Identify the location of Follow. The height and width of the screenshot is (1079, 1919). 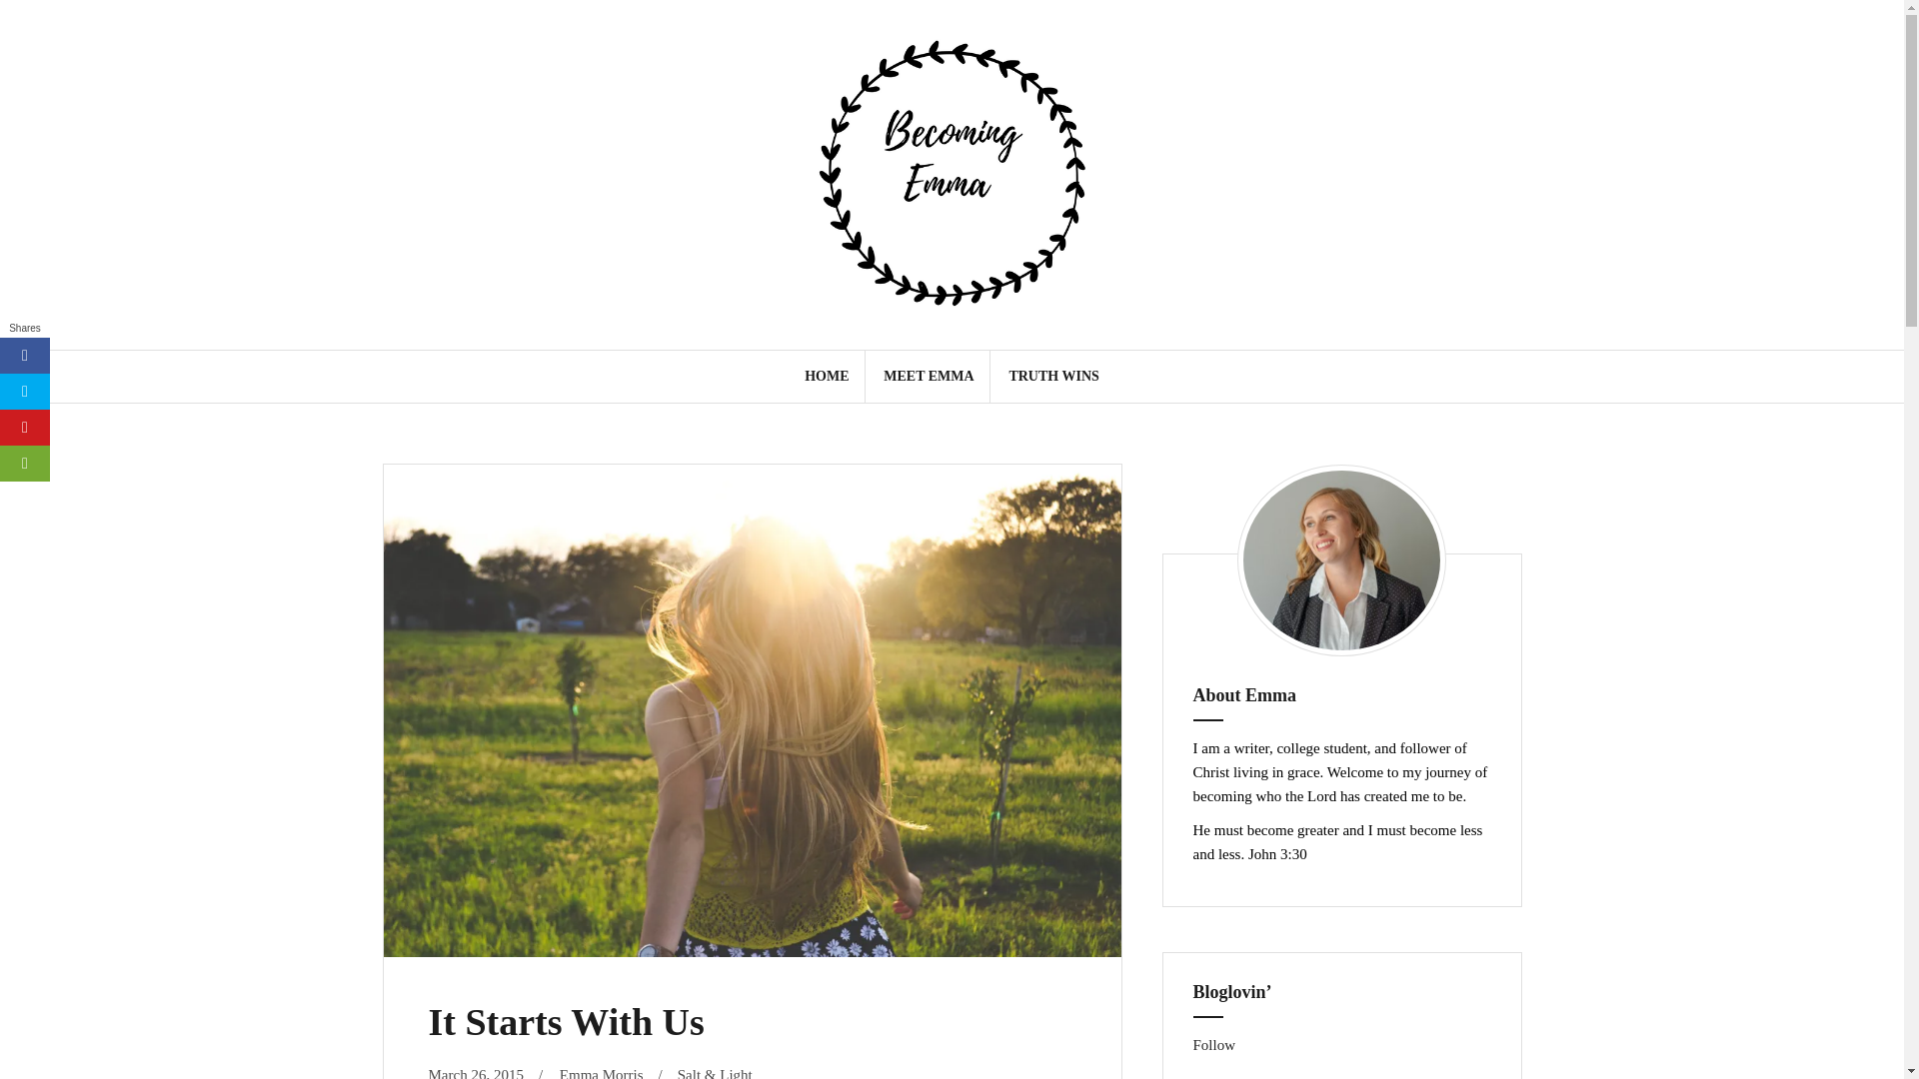
(1214, 1045).